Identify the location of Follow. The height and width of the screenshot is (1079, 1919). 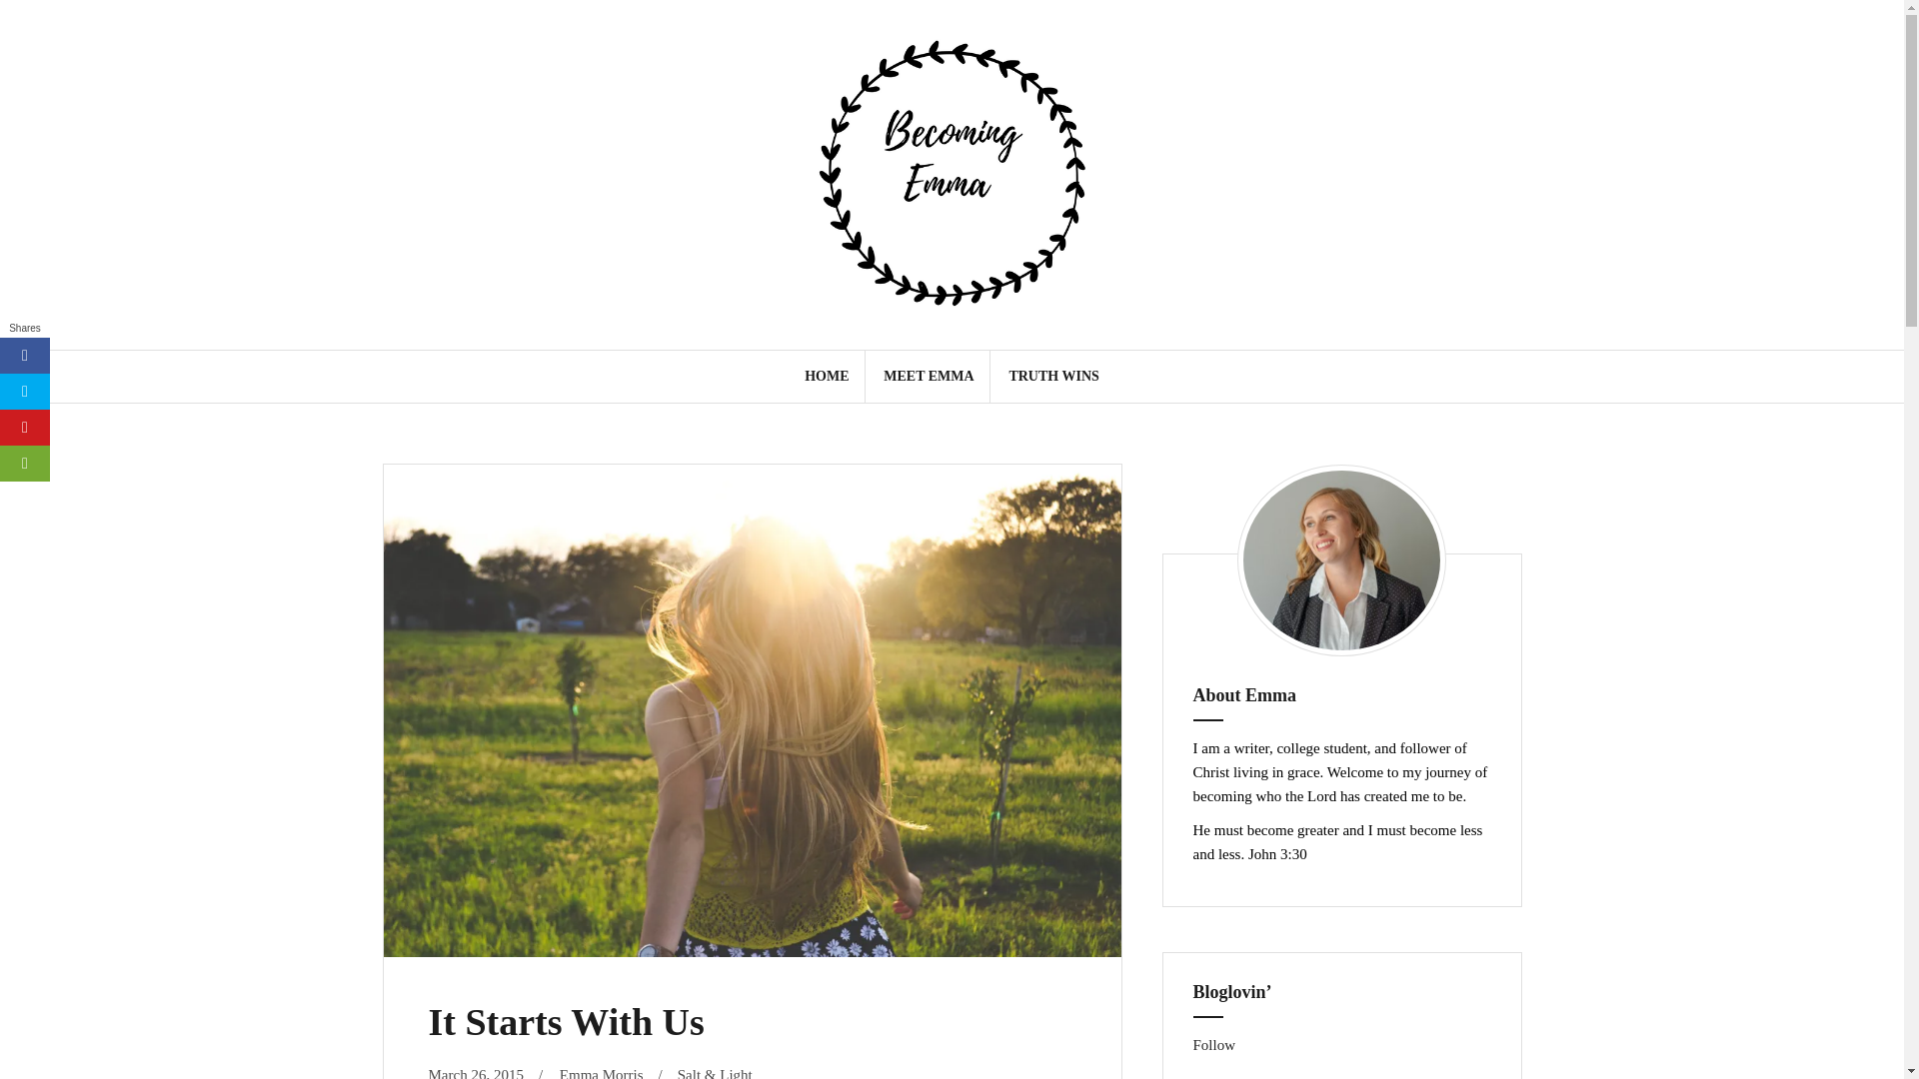
(1214, 1045).